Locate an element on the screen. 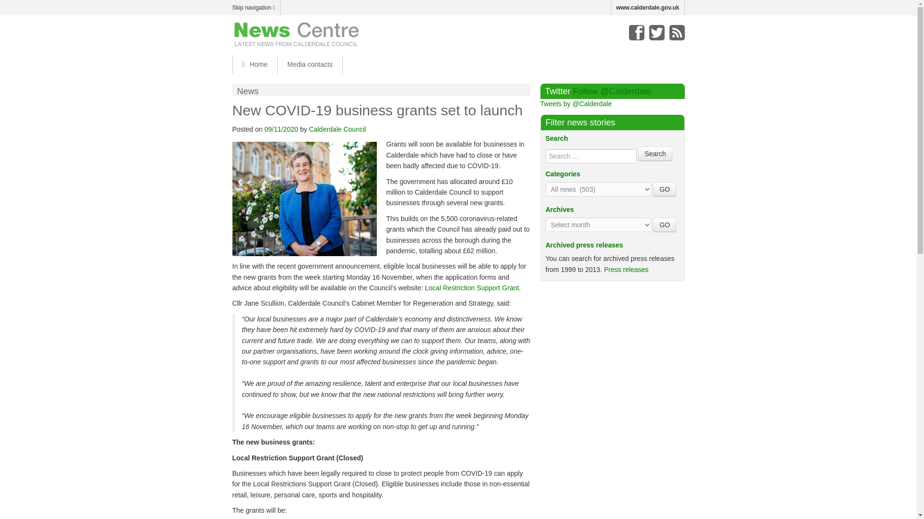  Home is located at coordinates (254, 64).